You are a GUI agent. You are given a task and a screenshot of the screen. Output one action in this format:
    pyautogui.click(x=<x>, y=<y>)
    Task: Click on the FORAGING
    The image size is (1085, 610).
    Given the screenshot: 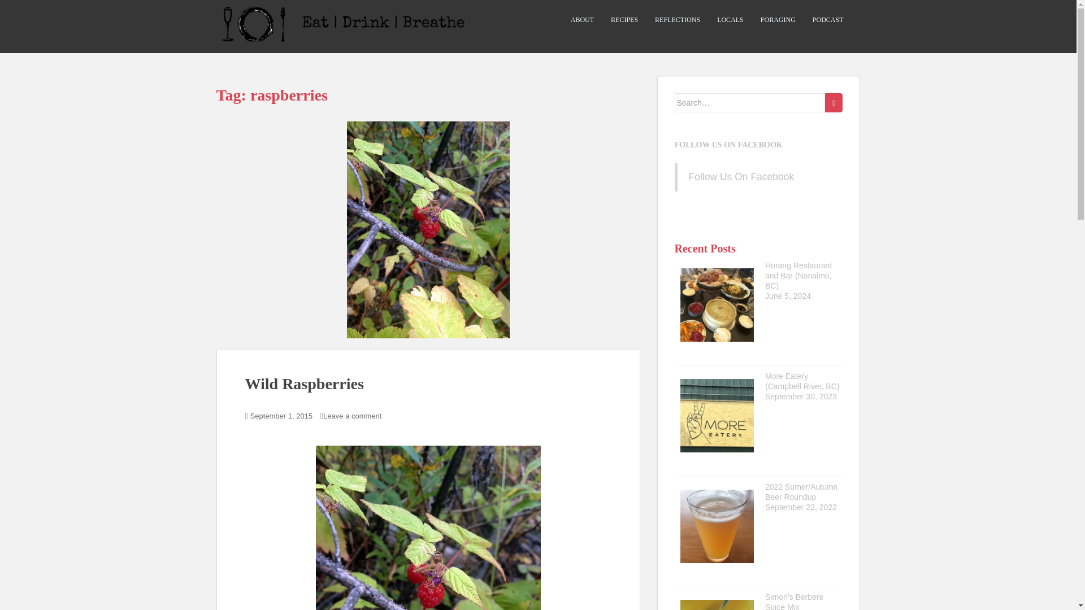 What is the action you would take?
    pyautogui.click(x=778, y=20)
    